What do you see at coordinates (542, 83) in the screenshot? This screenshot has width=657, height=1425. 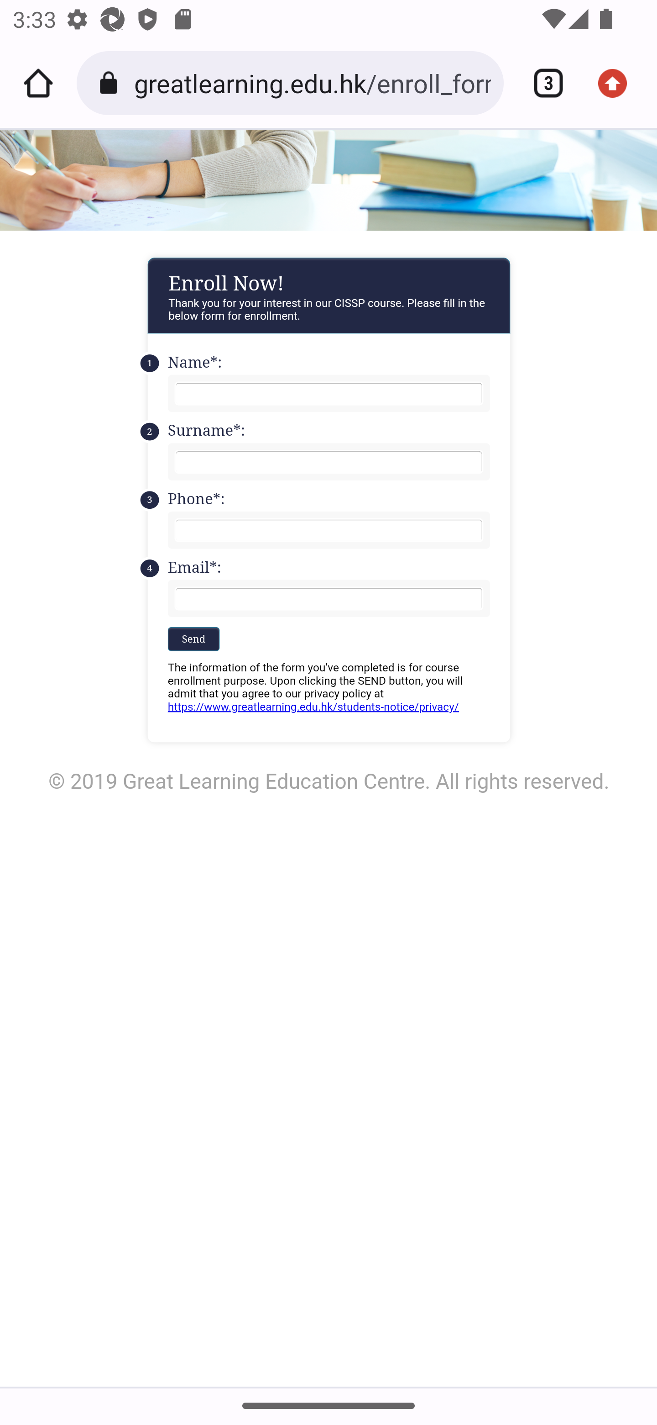 I see `Switch or close tabs` at bounding box center [542, 83].